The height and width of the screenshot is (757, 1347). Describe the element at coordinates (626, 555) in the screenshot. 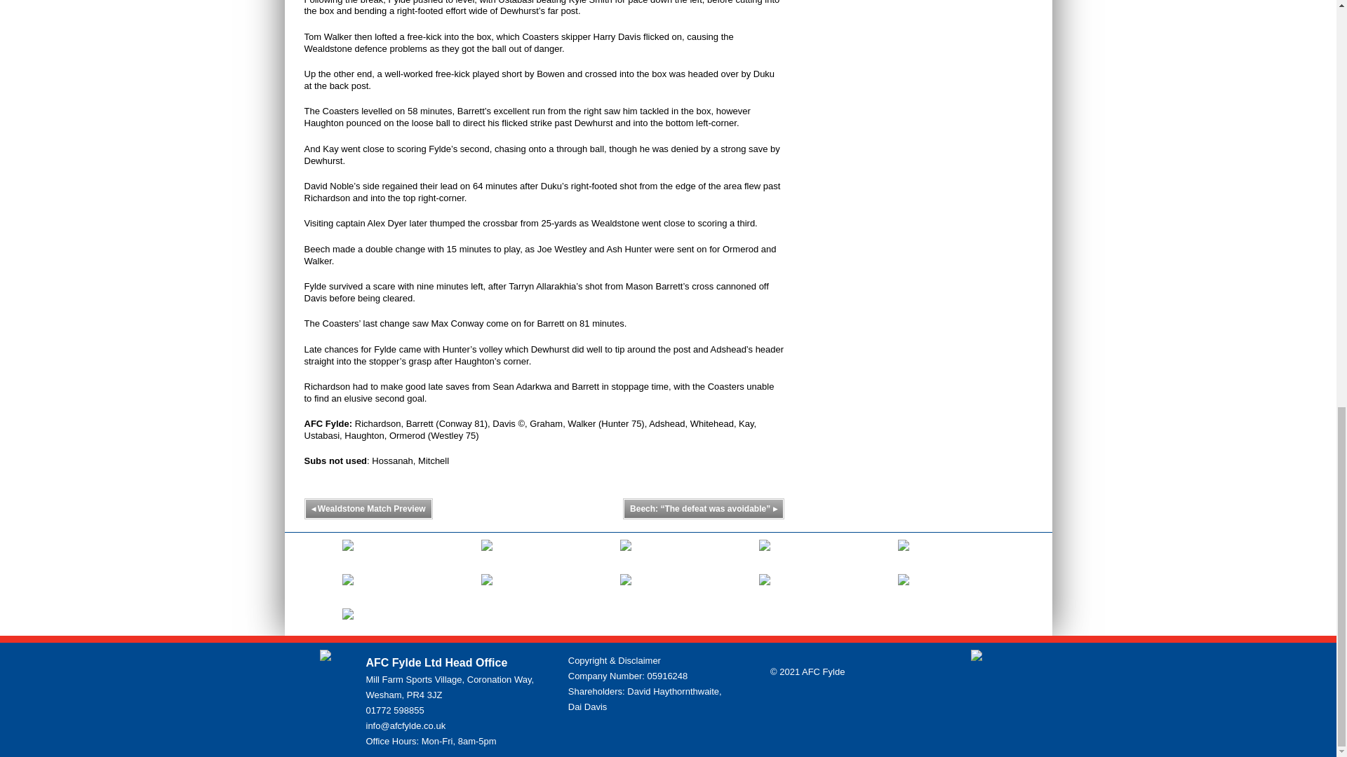

I see `Bowker Motor Group` at that location.